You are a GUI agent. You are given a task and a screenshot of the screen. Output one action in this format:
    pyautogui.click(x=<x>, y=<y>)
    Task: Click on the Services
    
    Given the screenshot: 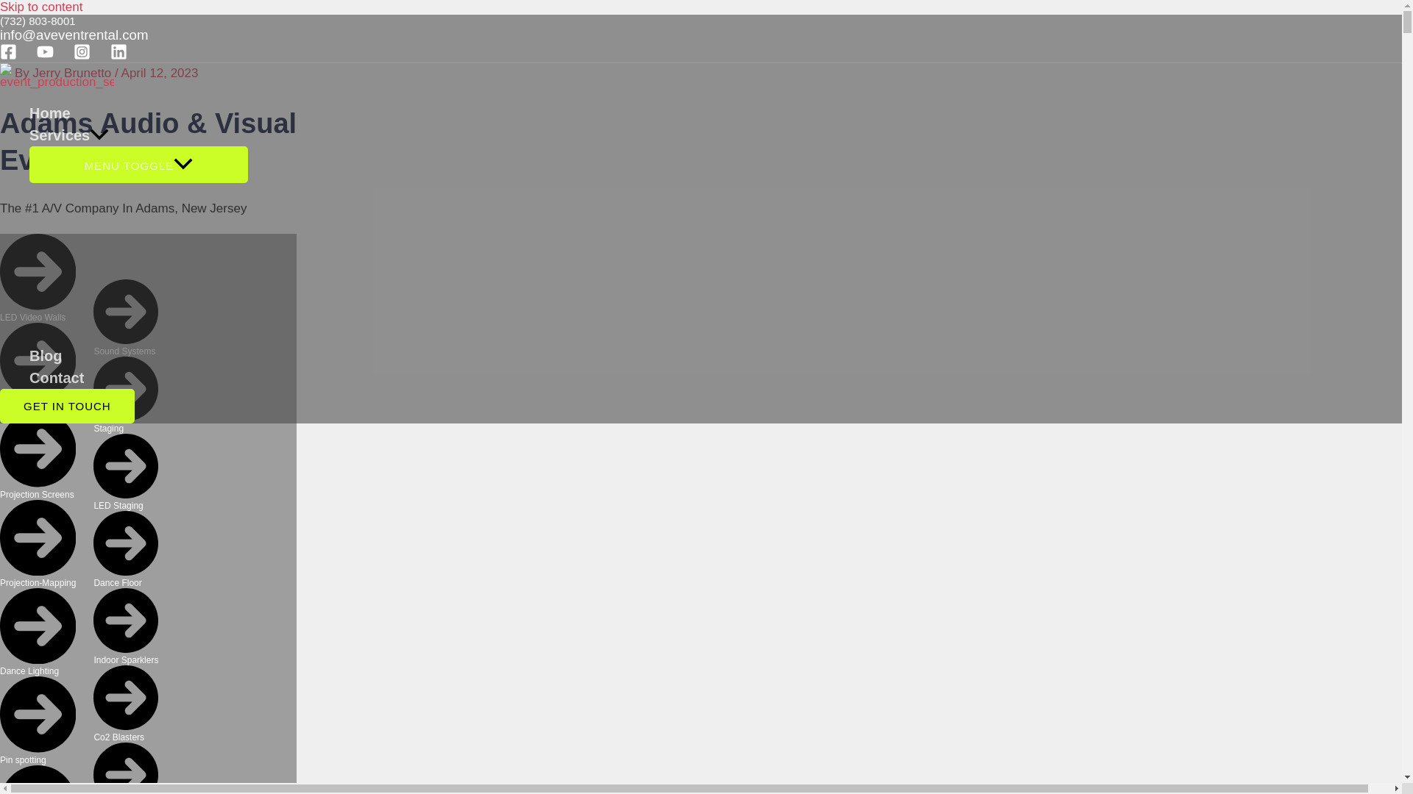 What is the action you would take?
    pyautogui.click(x=138, y=135)
    